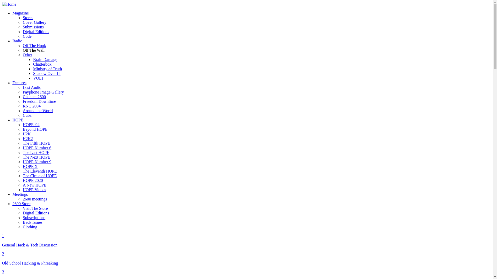 The width and height of the screenshot is (497, 279). Describe the element at coordinates (34, 218) in the screenshot. I see `Subscriptions` at that location.